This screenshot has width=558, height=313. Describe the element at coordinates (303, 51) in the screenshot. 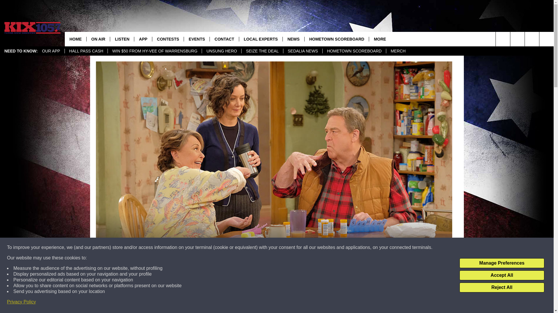

I see `SEDALIA NEWS` at that location.